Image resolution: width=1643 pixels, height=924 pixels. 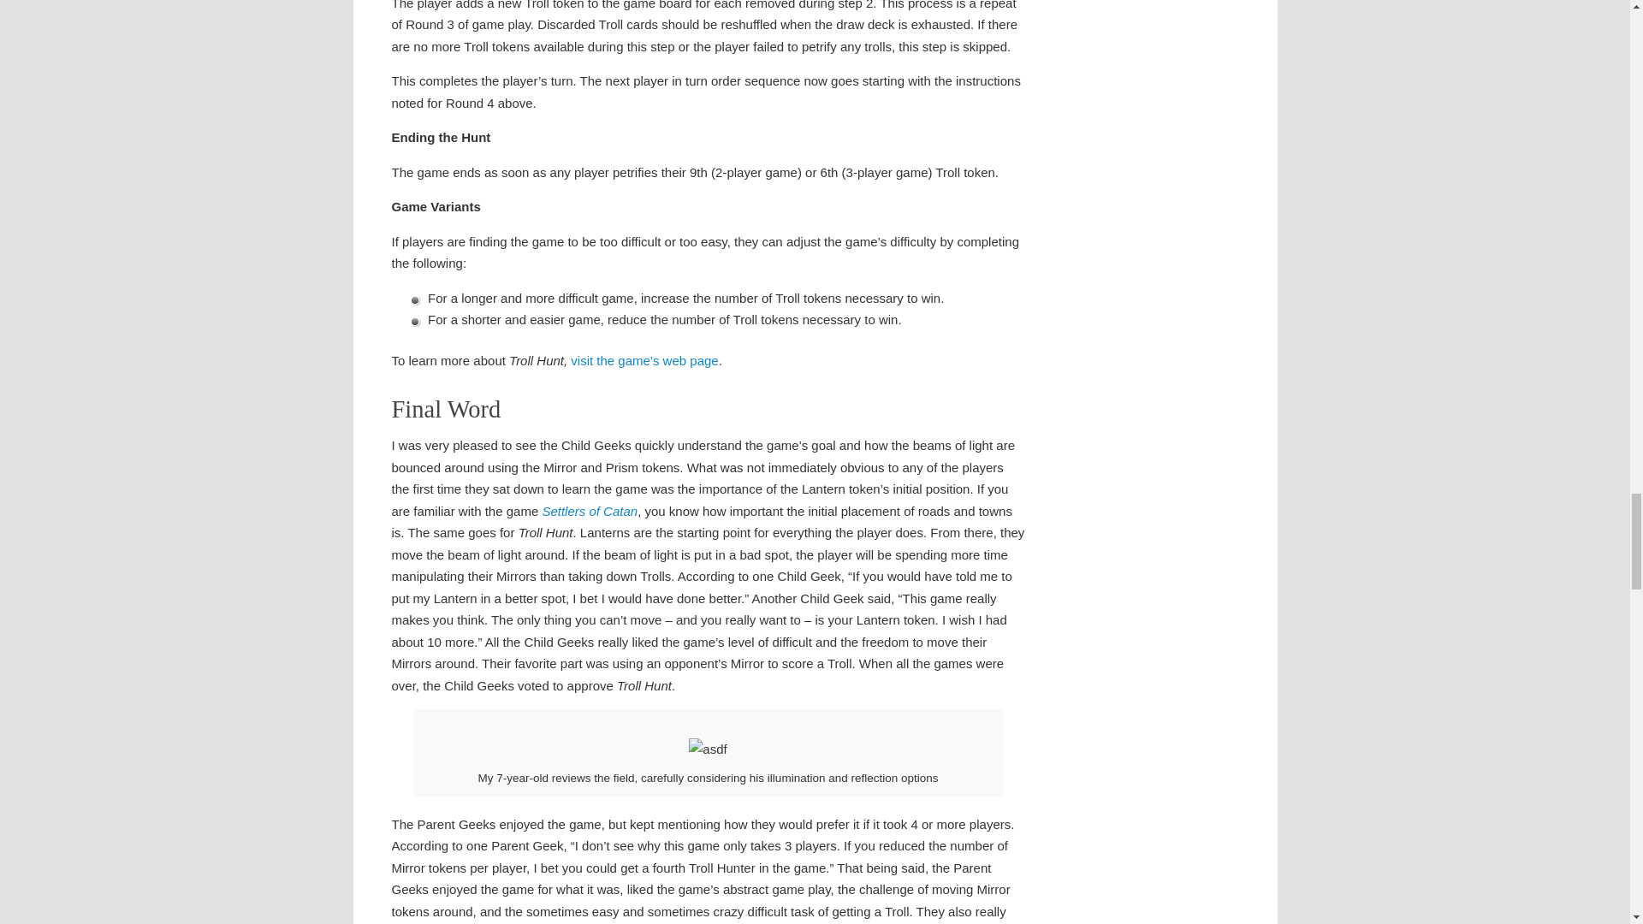 I want to click on Settlers of Catan, so click(x=589, y=510).